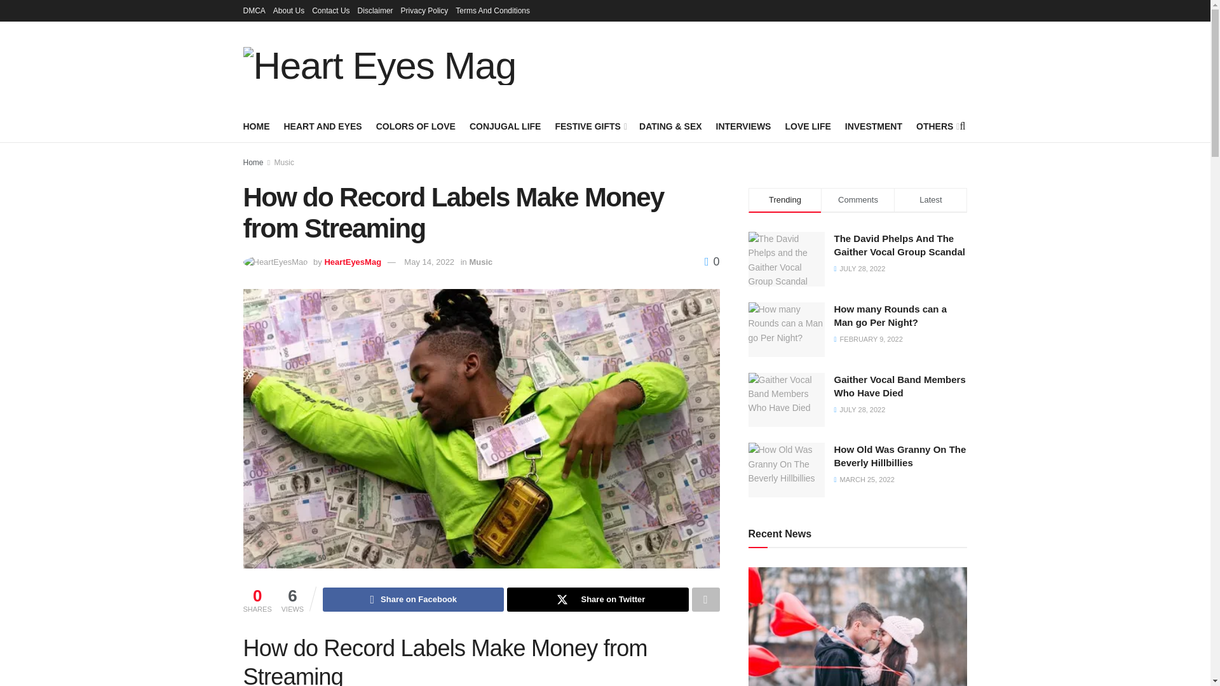  I want to click on HOME, so click(256, 126).